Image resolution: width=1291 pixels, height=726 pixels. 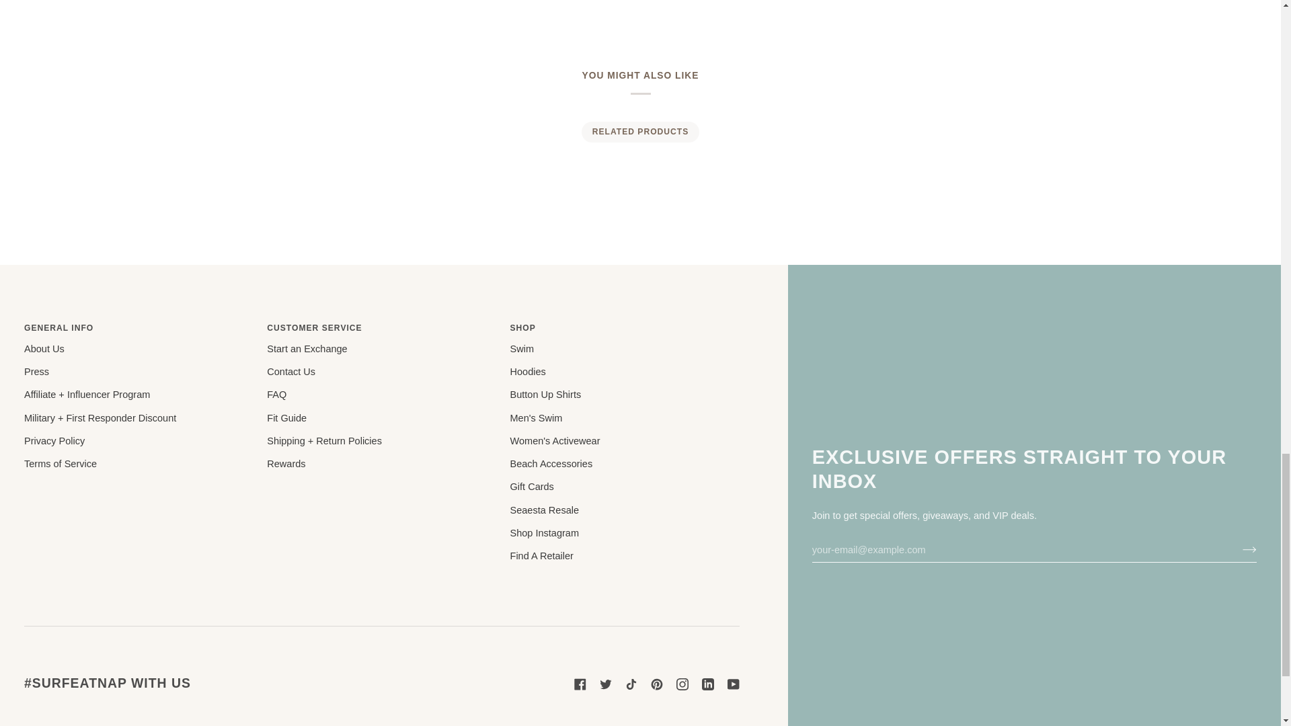 What do you see at coordinates (640, 132) in the screenshot?
I see `RELATED PRODUCTS` at bounding box center [640, 132].